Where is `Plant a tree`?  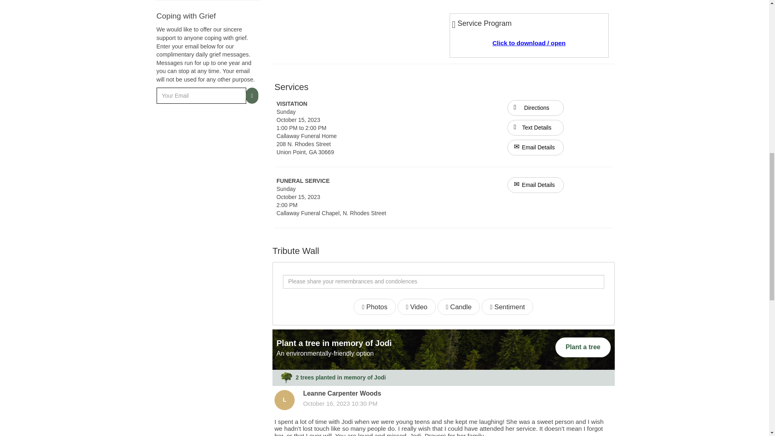
Plant a tree is located at coordinates (583, 347).